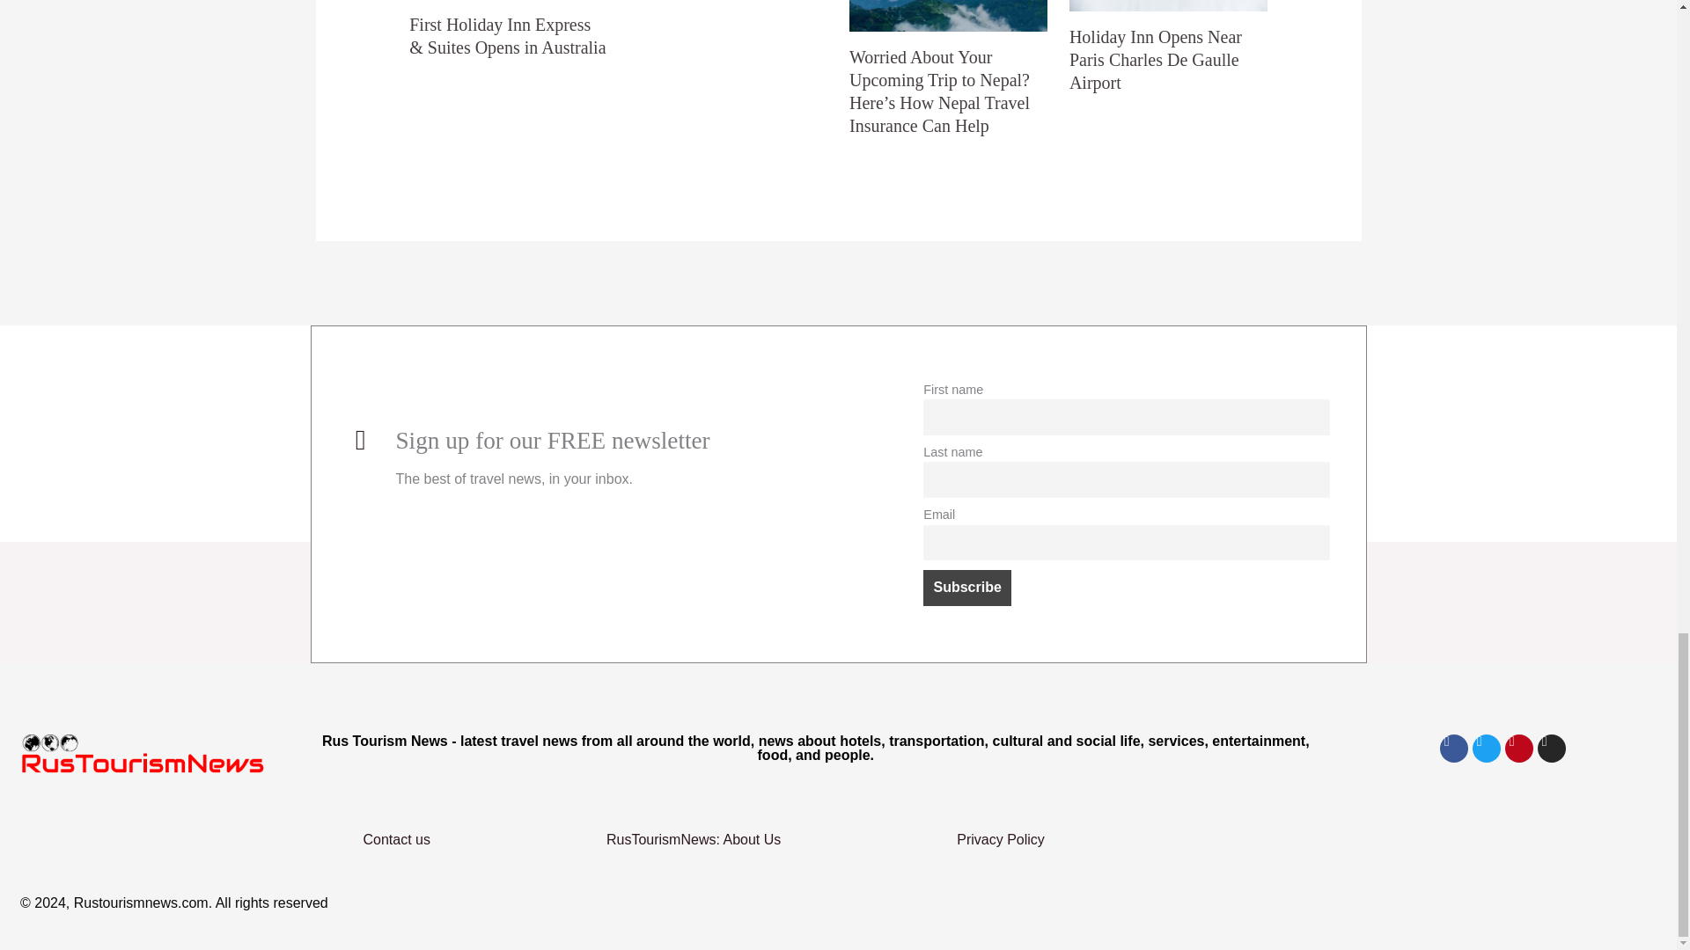 The height and width of the screenshot is (950, 1690). What do you see at coordinates (966, 588) in the screenshot?
I see `Subscribe` at bounding box center [966, 588].